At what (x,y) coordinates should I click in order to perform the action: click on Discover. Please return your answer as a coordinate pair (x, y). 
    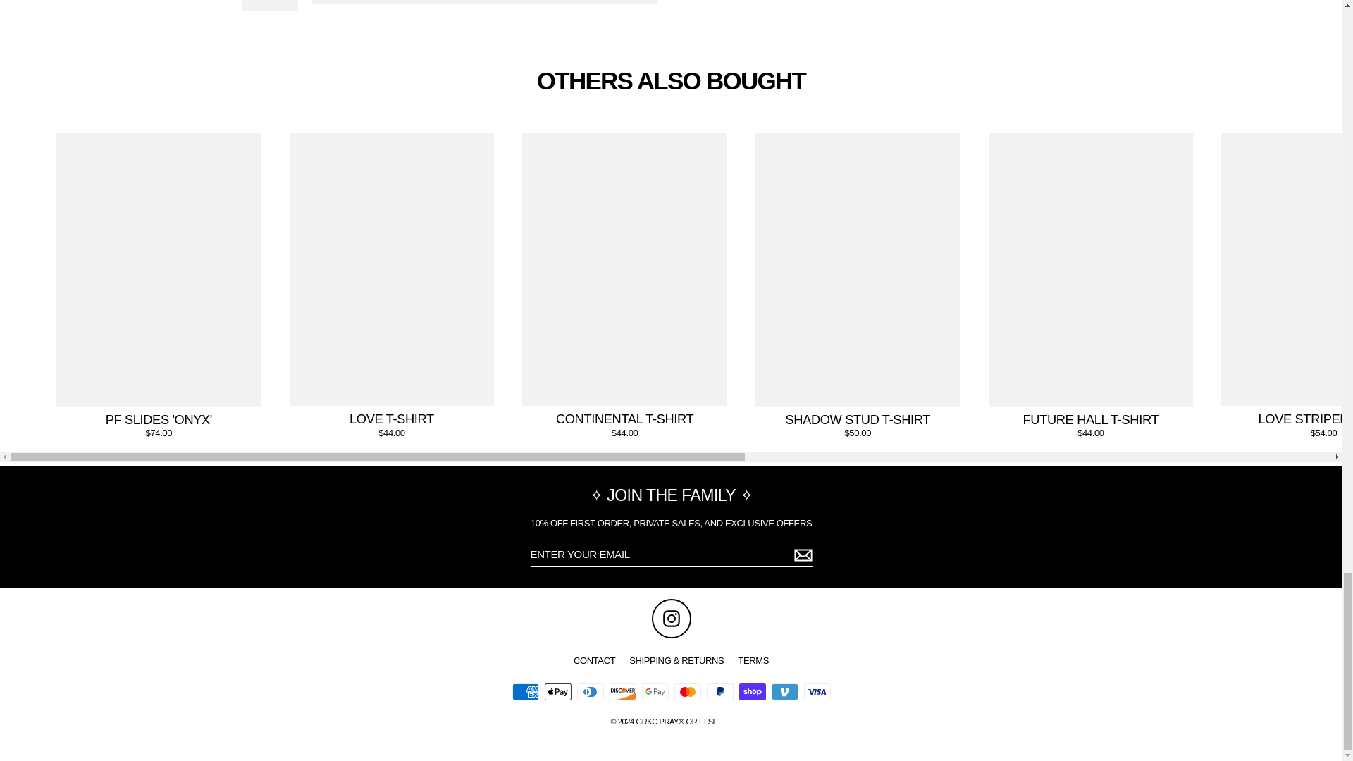
    Looking at the image, I should click on (622, 691).